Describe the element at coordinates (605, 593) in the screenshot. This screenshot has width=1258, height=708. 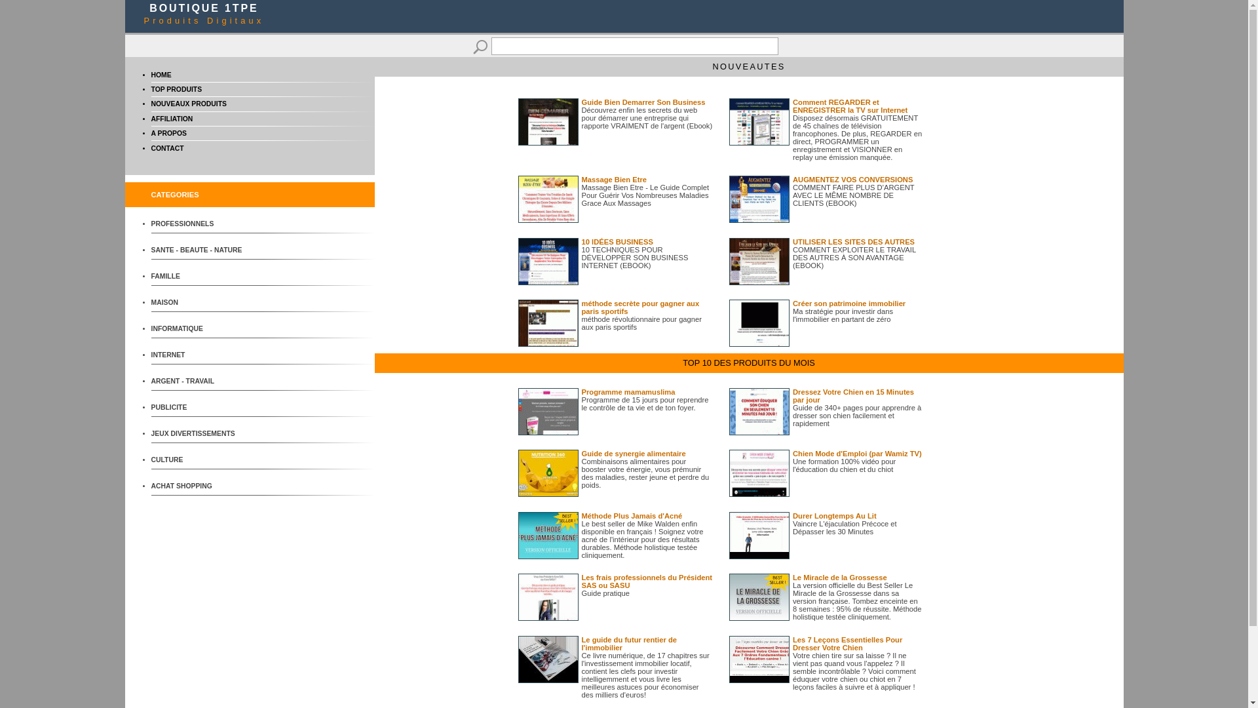
I see `Guide pratique` at that location.